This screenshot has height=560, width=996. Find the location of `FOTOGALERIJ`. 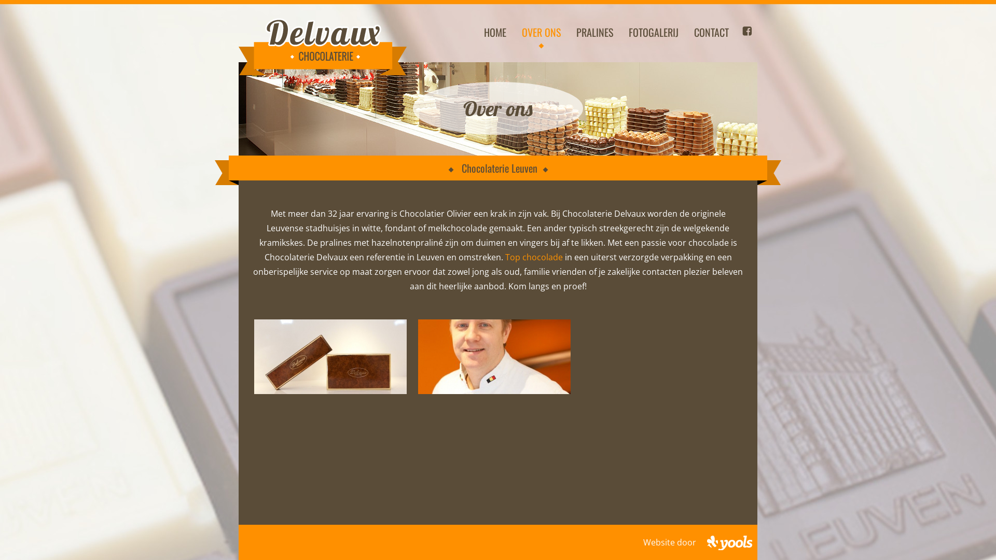

FOTOGALERIJ is located at coordinates (654, 32).